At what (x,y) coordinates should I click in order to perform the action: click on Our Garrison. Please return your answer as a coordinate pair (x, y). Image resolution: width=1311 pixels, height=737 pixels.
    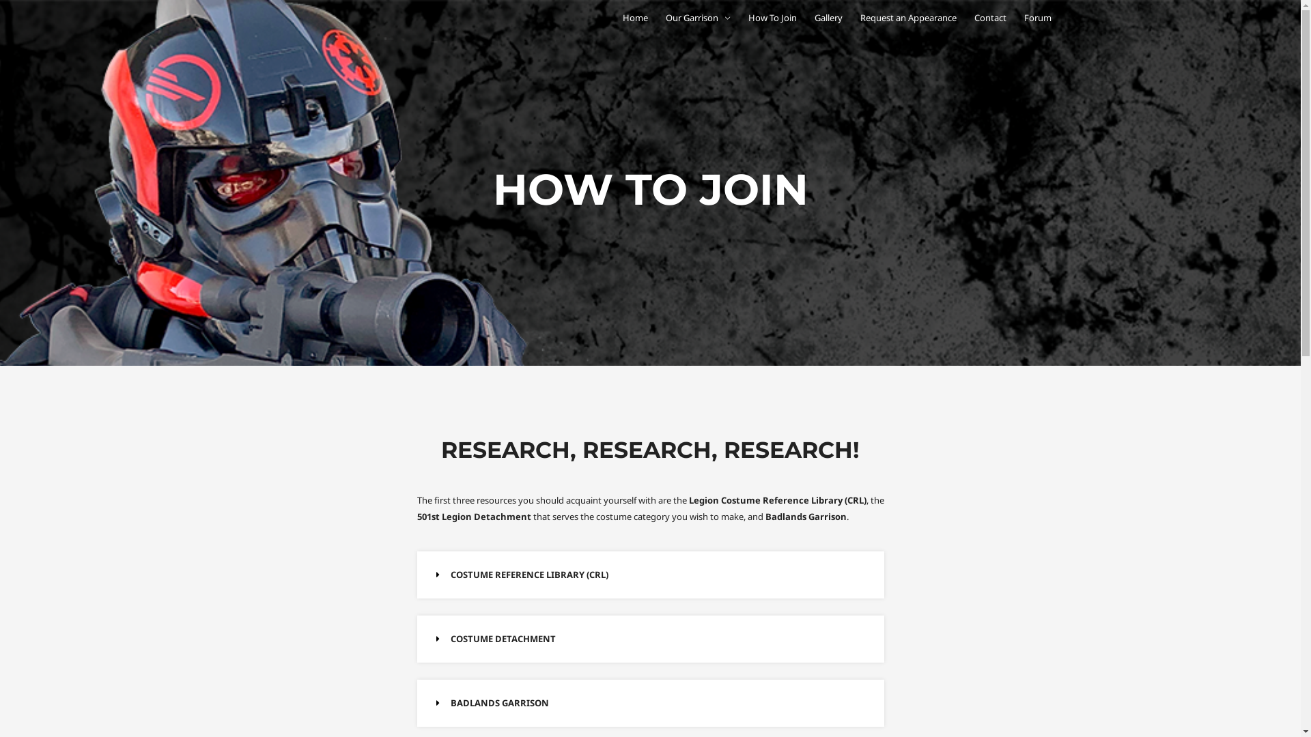
    Looking at the image, I should click on (698, 18).